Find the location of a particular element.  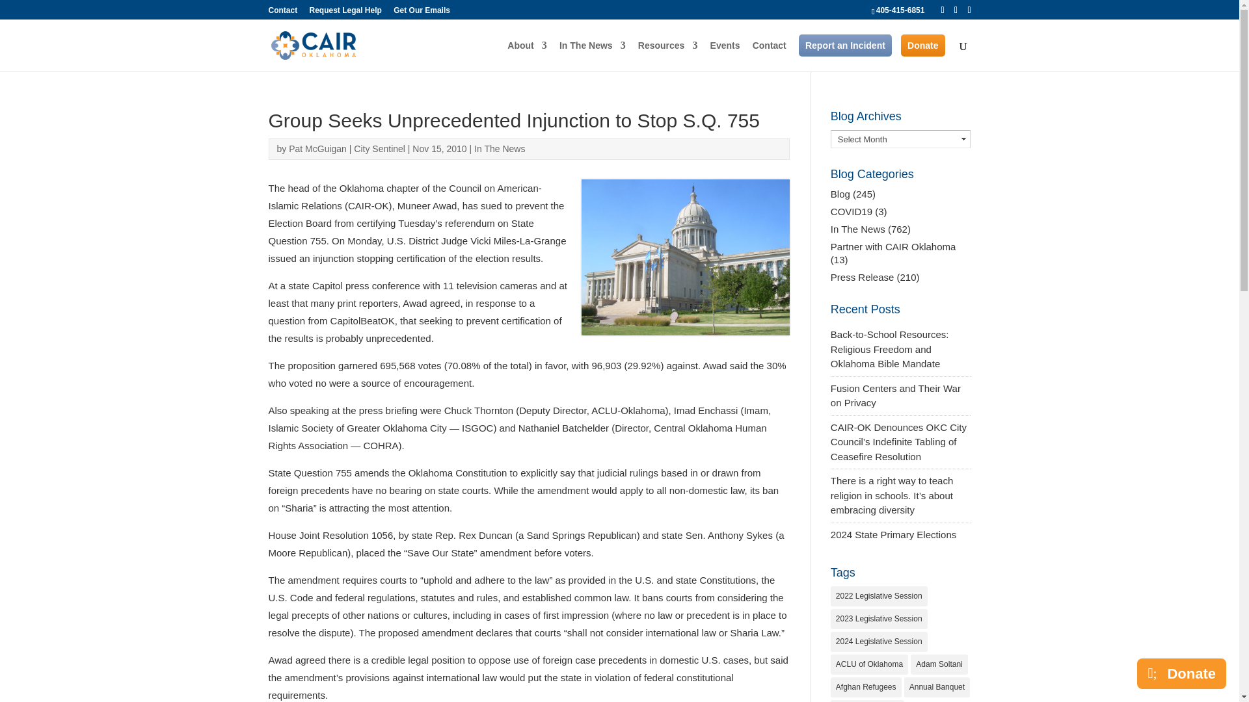

Get Our Emails is located at coordinates (422, 13).